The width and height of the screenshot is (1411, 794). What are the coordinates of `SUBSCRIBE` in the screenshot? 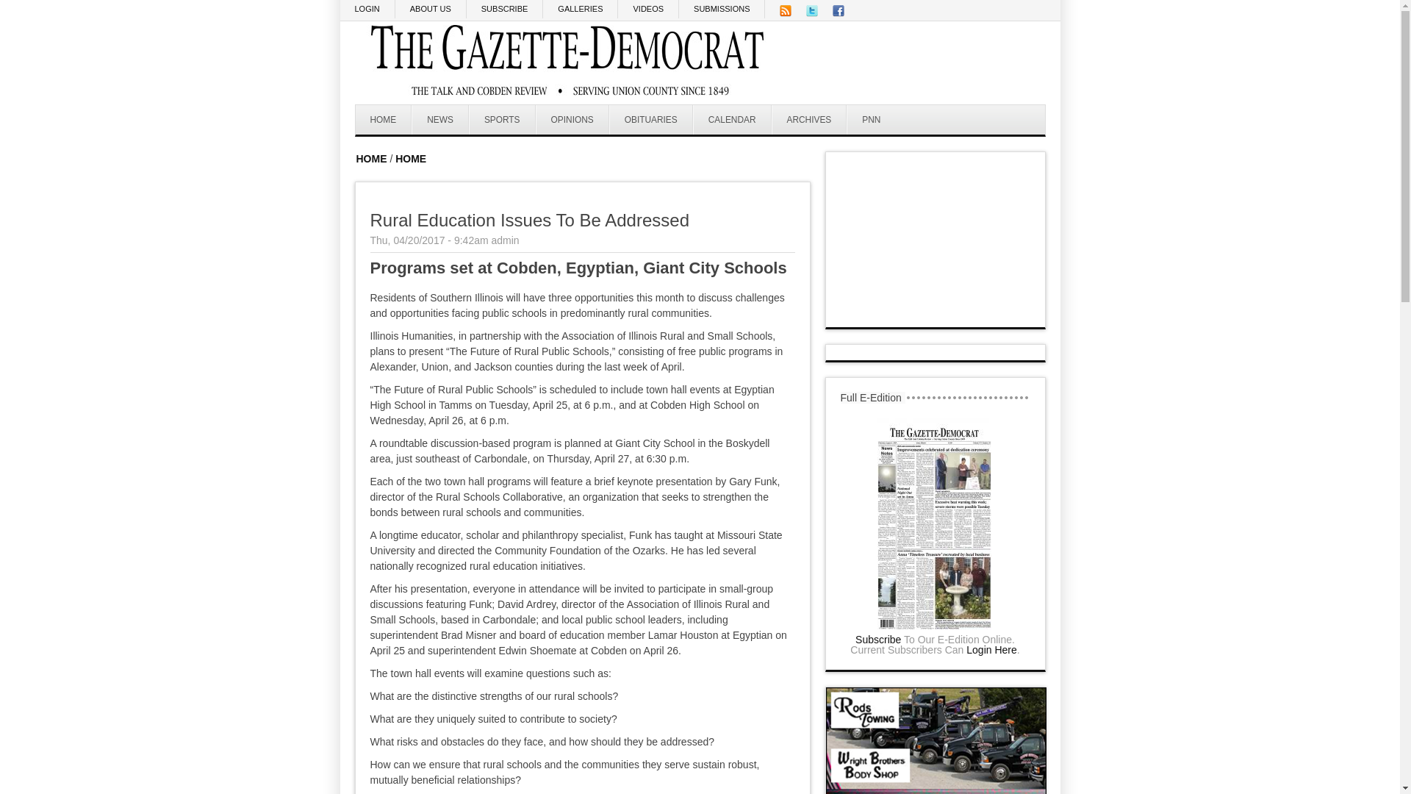 It's located at (505, 9).